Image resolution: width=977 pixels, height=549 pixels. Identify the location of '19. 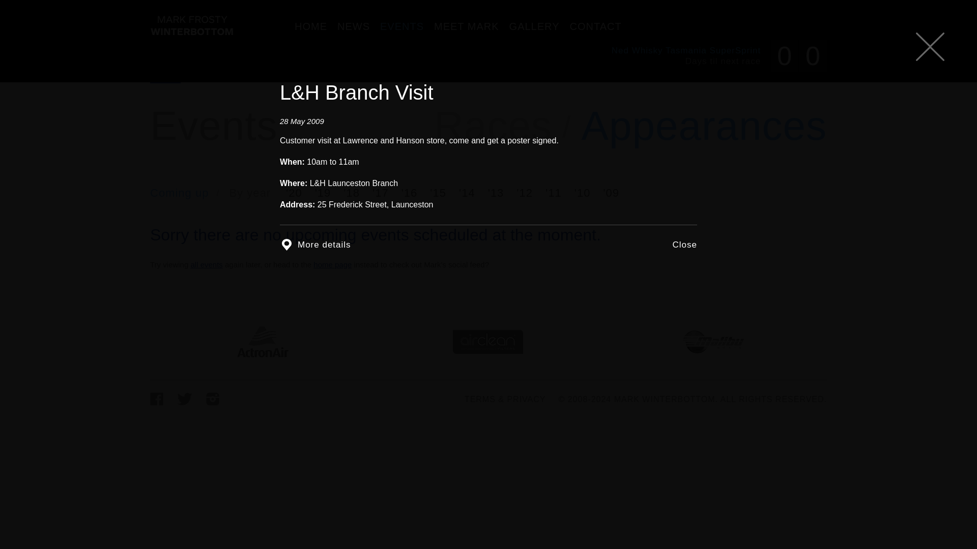
(323, 193).